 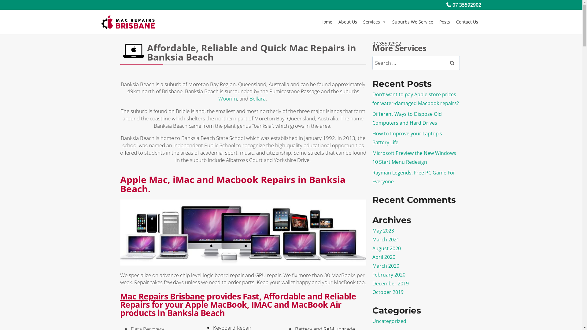 I want to click on Different Ways to Dispose Old Computers and Hard Drives, so click(x=407, y=119).